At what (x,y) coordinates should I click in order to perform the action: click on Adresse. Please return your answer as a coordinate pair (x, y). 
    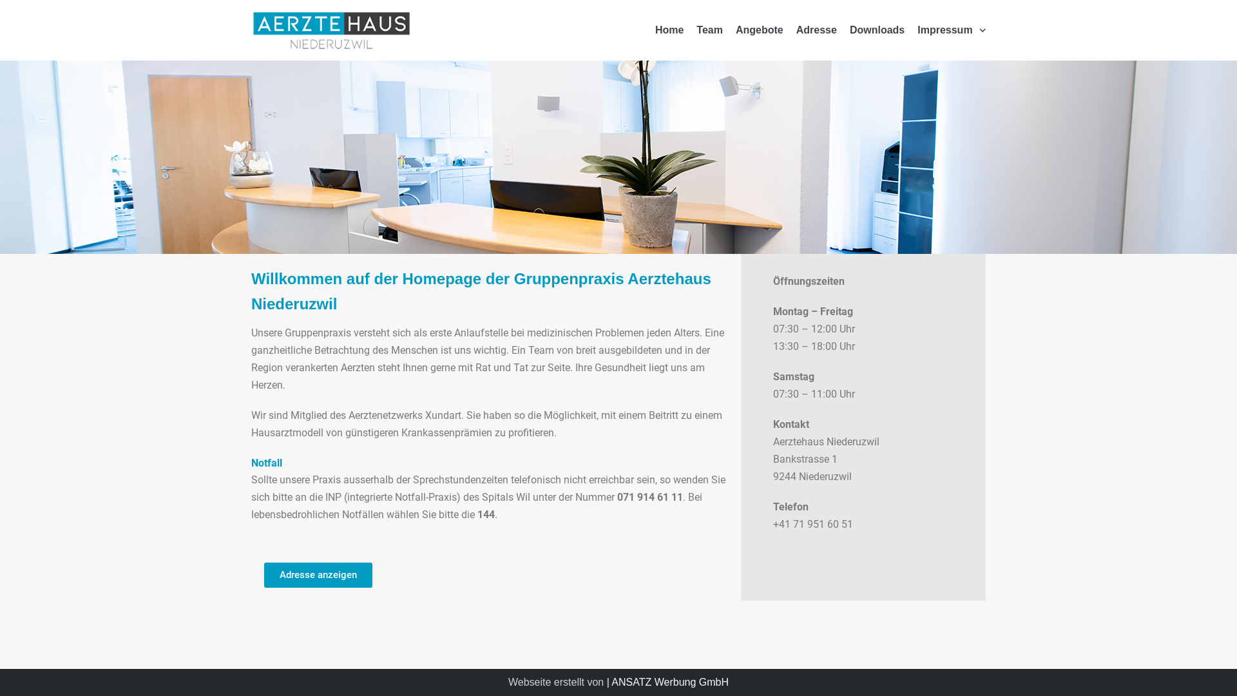
    Looking at the image, I should click on (817, 31).